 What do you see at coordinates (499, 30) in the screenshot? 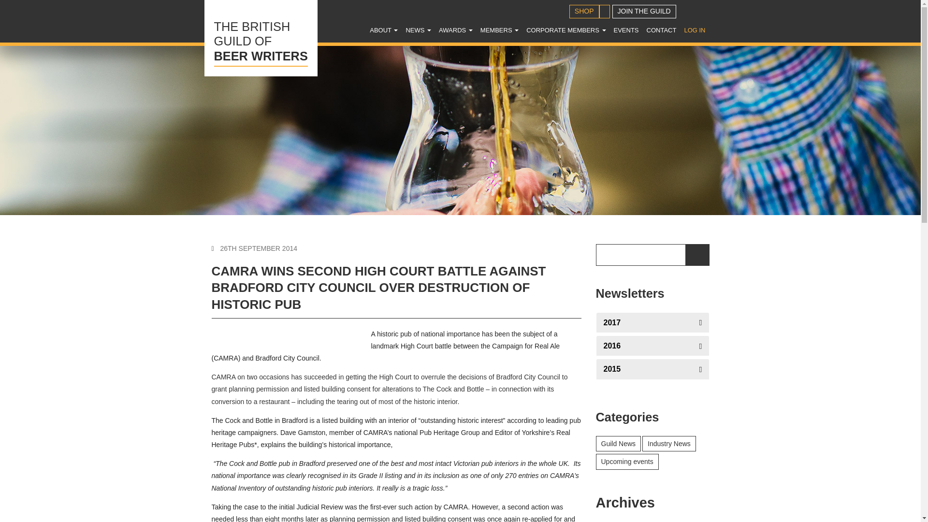
I see `Members` at bounding box center [499, 30].